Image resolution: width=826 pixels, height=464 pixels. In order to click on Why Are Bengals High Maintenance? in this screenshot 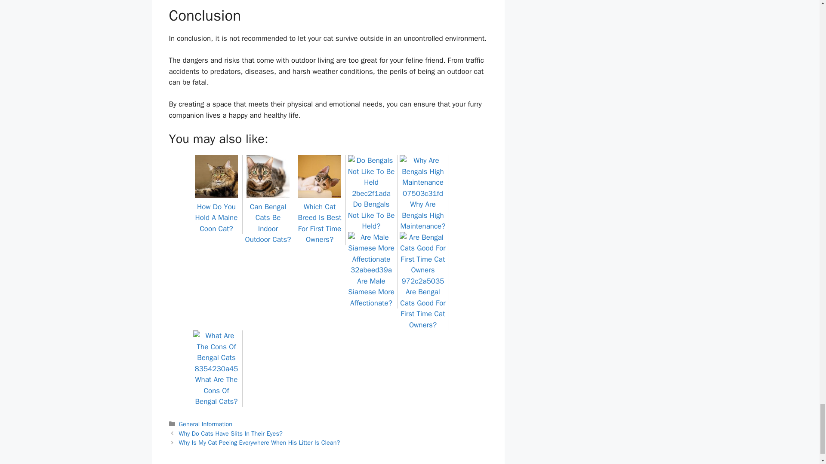, I will do `click(422, 210)`.